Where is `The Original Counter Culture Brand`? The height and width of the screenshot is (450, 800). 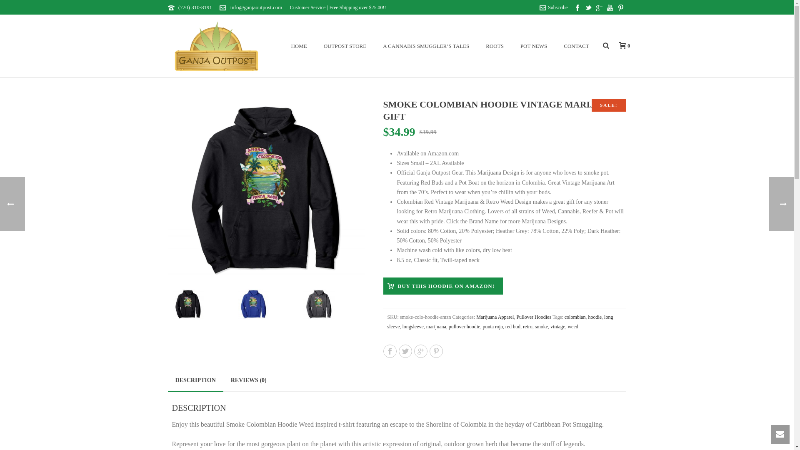 The Original Counter Culture Brand is located at coordinates (216, 45).